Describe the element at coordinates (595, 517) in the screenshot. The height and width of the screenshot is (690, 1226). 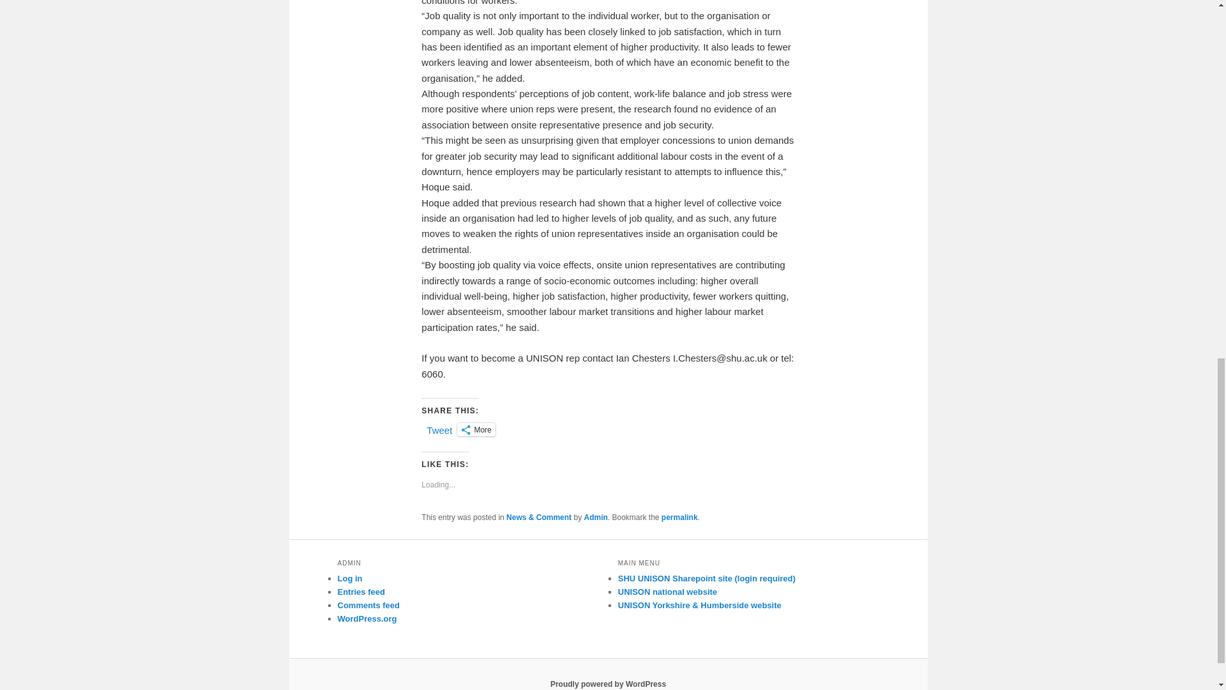
I see `Admin` at that location.